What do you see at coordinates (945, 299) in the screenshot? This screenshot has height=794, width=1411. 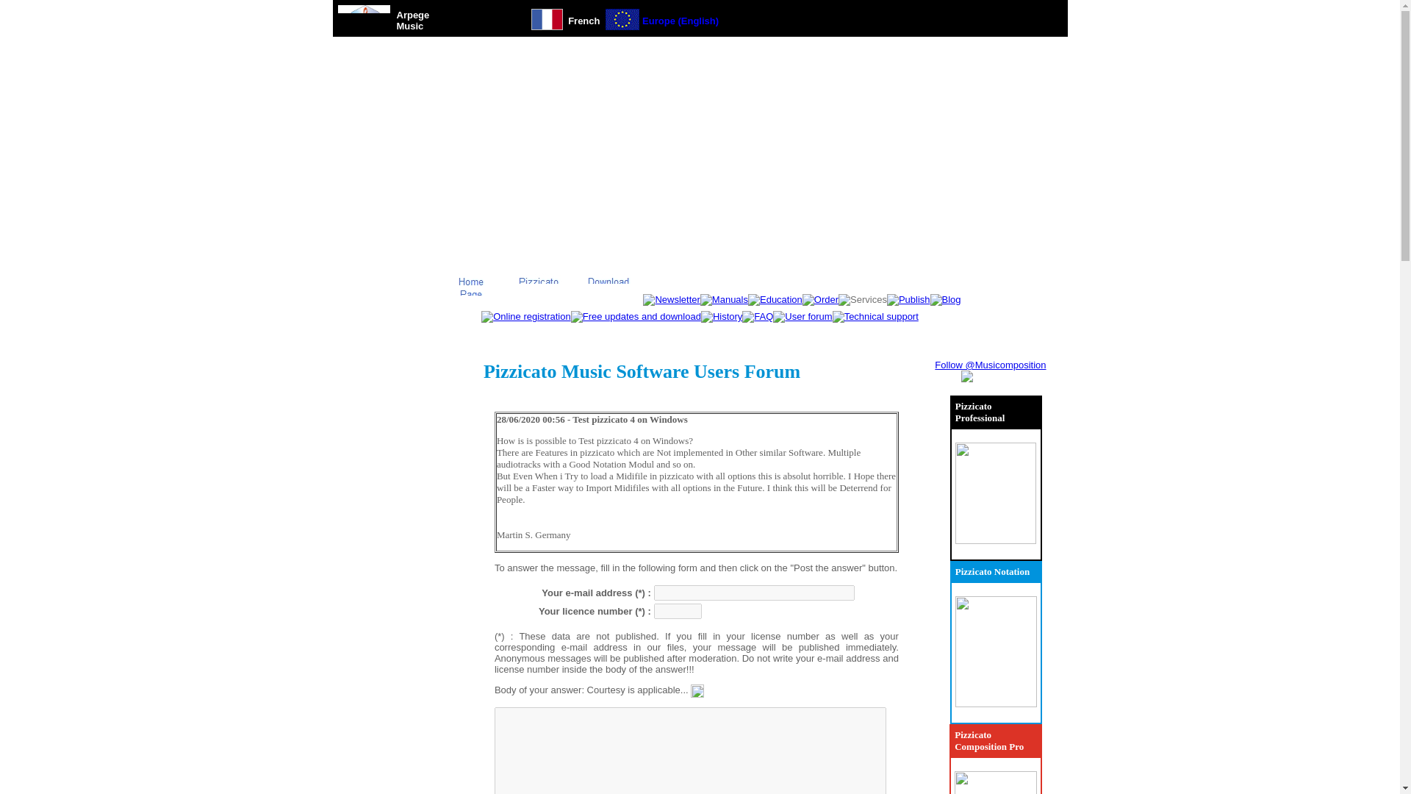 I see `Pizzicato Blog` at bounding box center [945, 299].